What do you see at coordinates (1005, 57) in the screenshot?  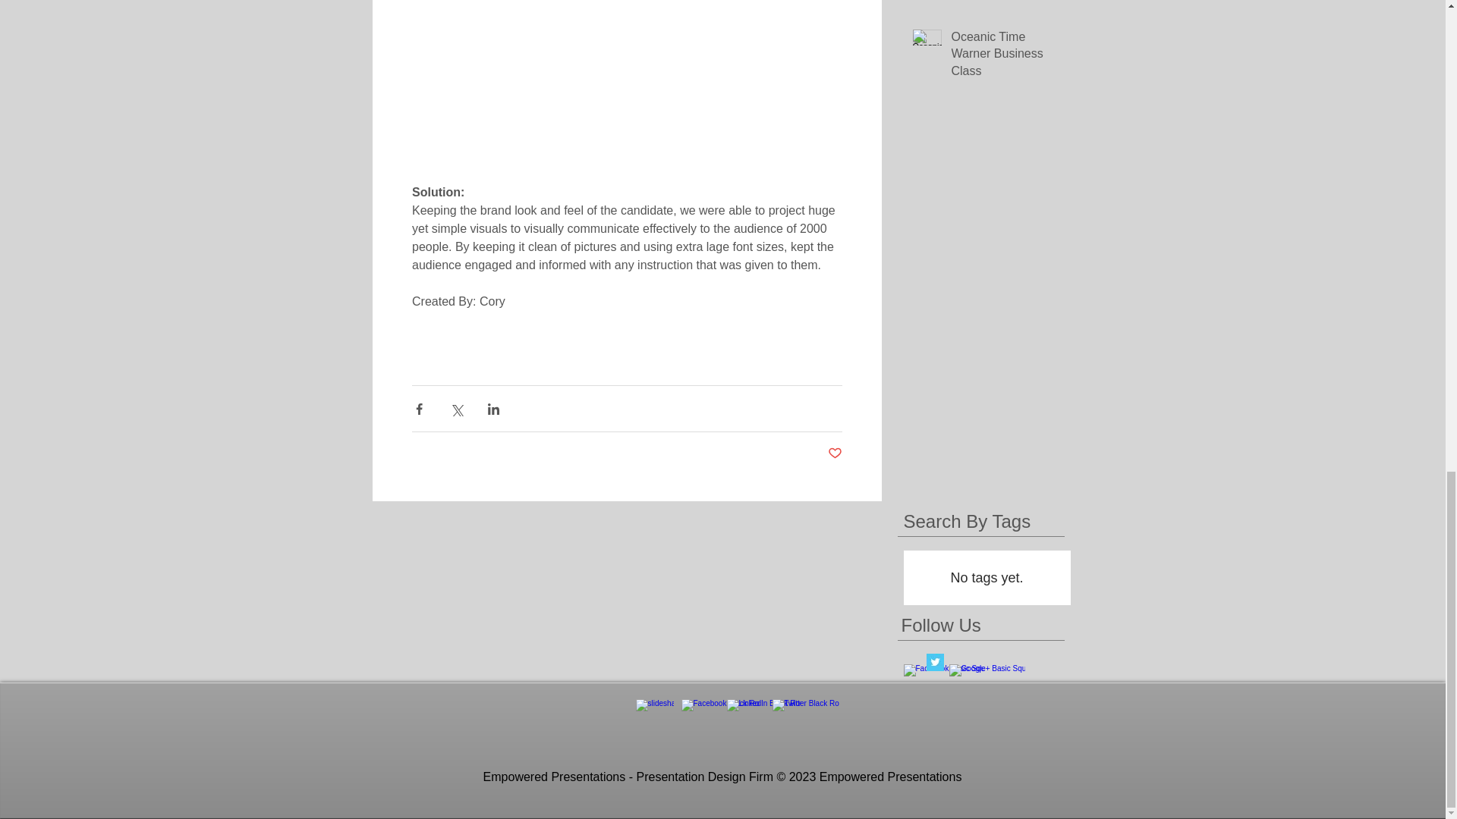 I see `Oceanic Time Warner Business Class` at bounding box center [1005, 57].